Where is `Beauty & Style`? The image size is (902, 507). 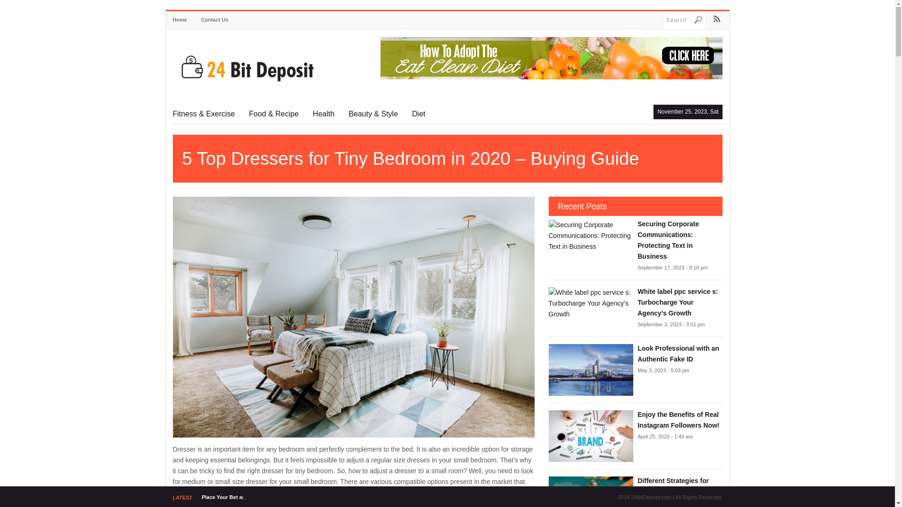 Beauty & Style is located at coordinates (373, 111).